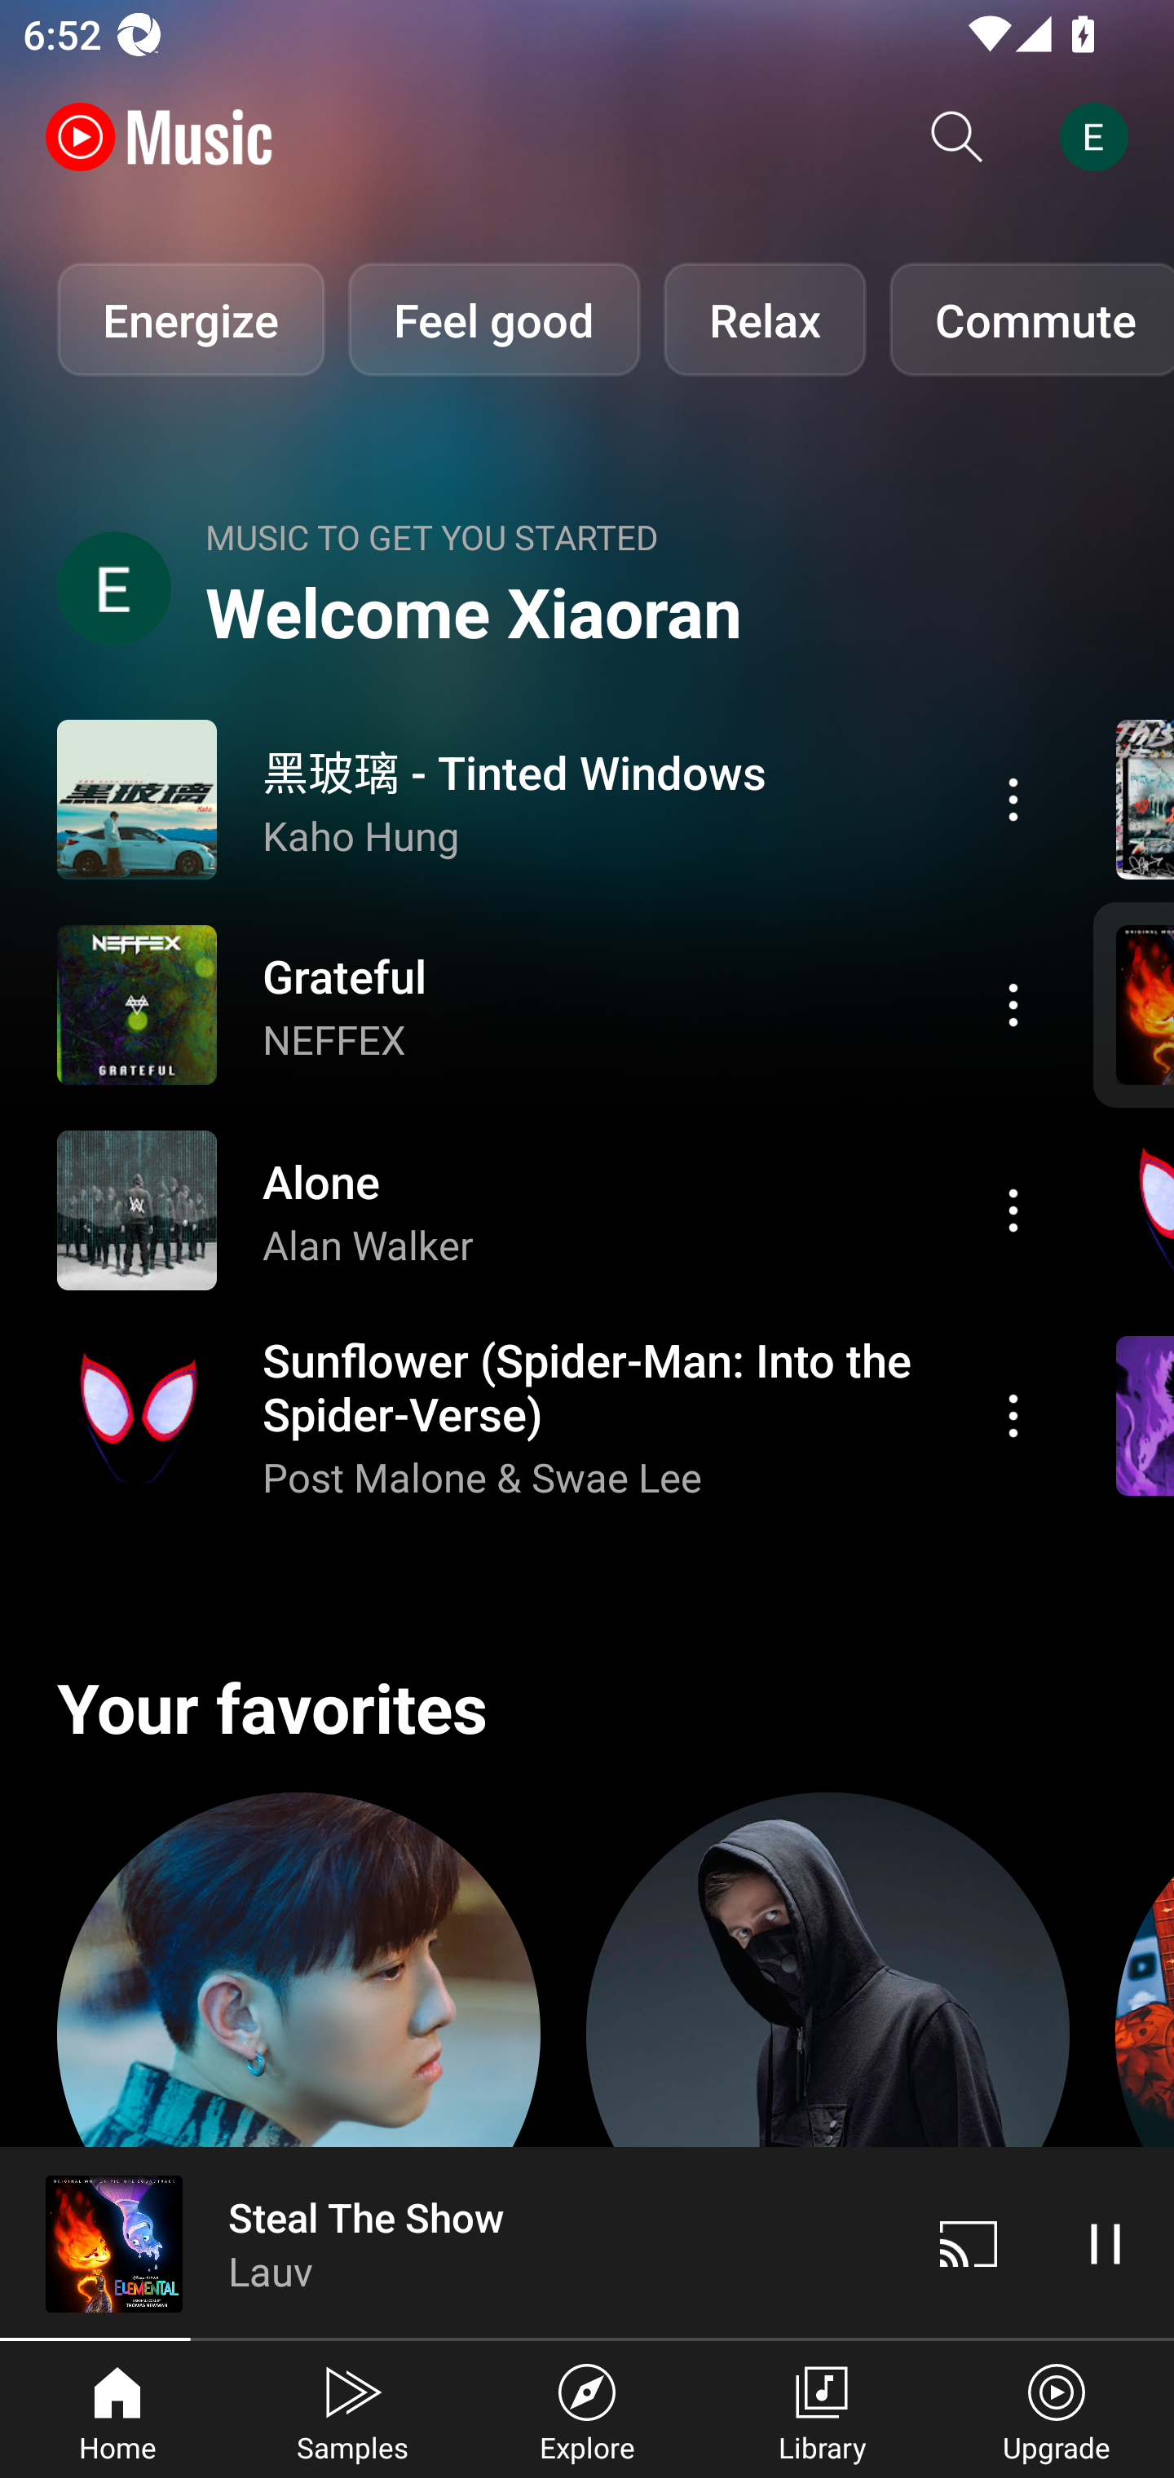 The height and width of the screenshot is (2478, 1174). What do you see at coordinates (552, 799) in the screenshot?
I see `Action menu` at bounding box center [552, 799].